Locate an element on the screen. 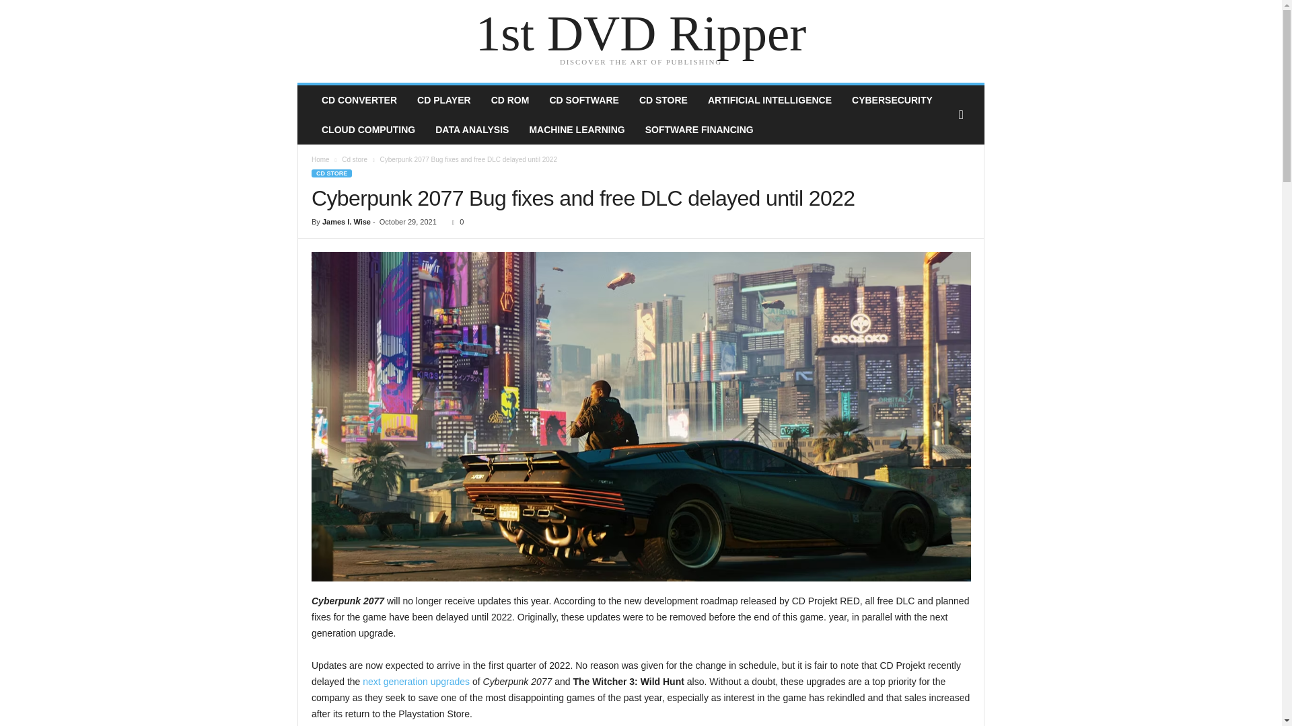 The width and height of the screenshot is (1292, 726). CYBERSECURITY is located at coordinates (892, 100).